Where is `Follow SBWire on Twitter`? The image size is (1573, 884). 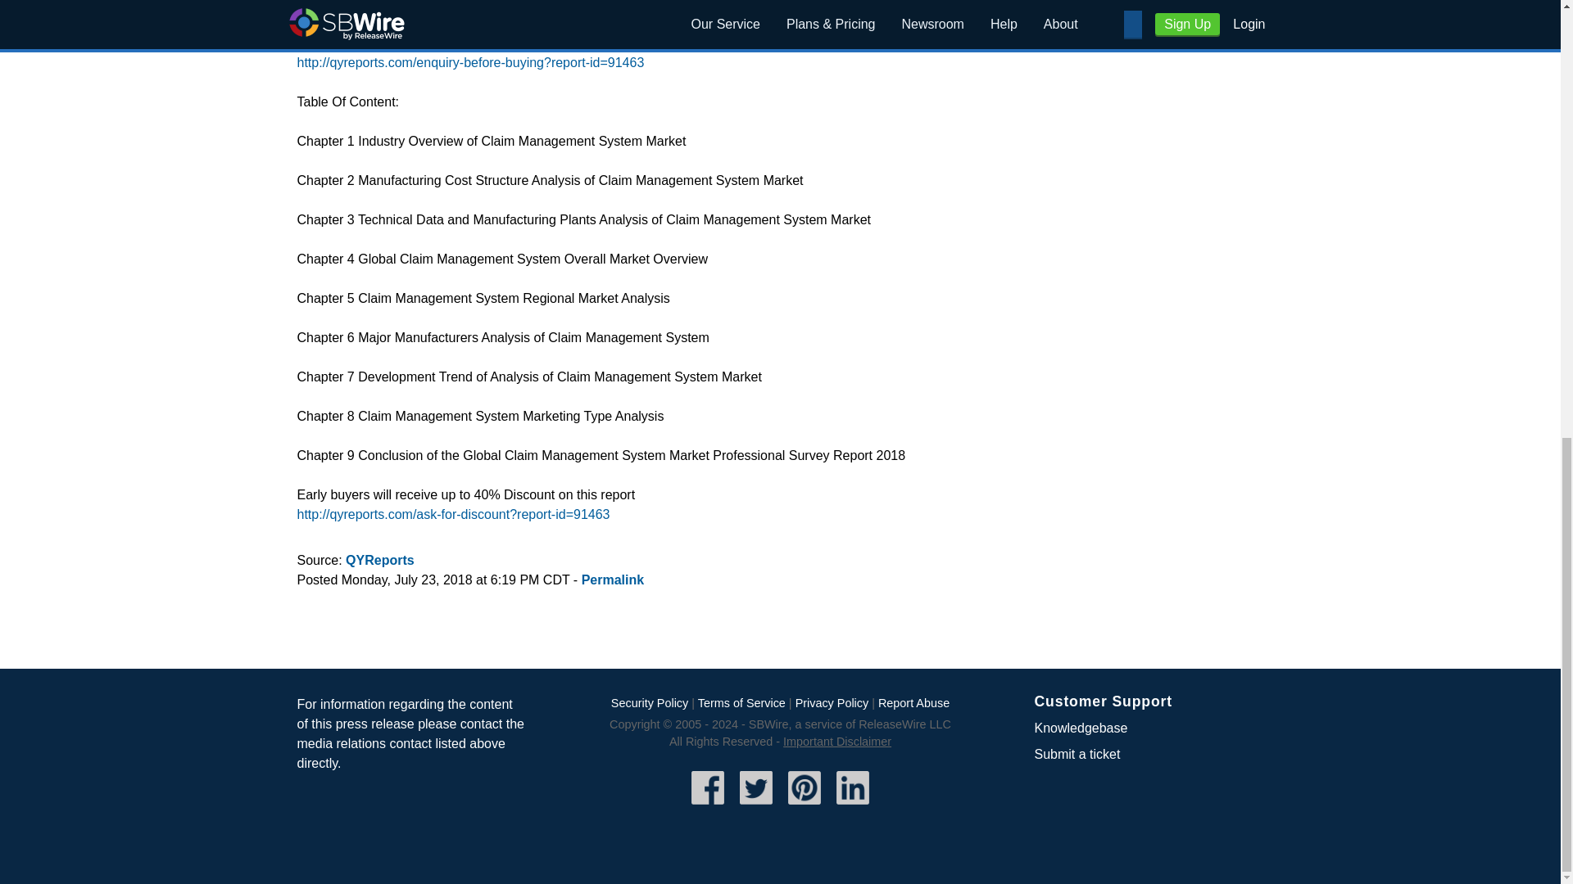 Follow SBWire on Twitter is located at coordinates (756, 805).